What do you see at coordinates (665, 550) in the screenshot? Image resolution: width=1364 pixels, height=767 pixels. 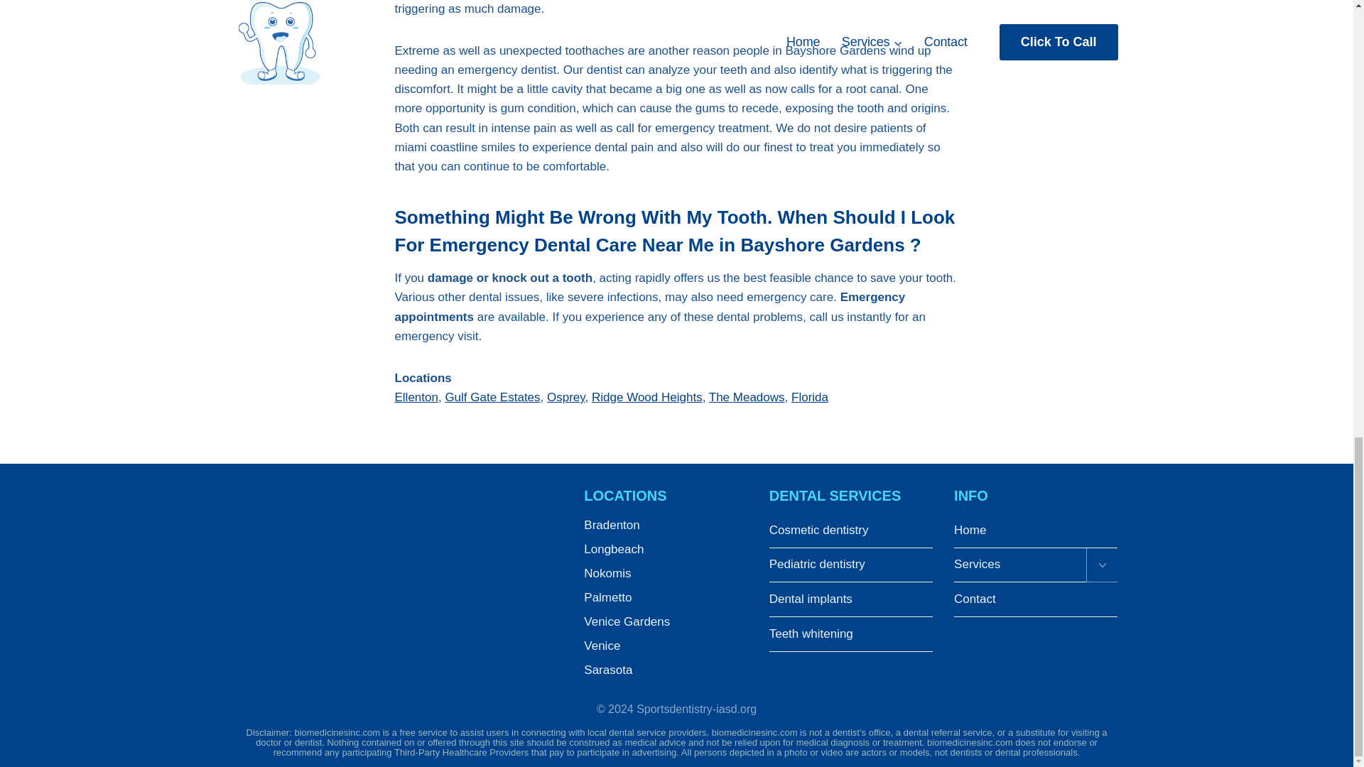 I see `Longbeach` at bounding box center [665, 550].